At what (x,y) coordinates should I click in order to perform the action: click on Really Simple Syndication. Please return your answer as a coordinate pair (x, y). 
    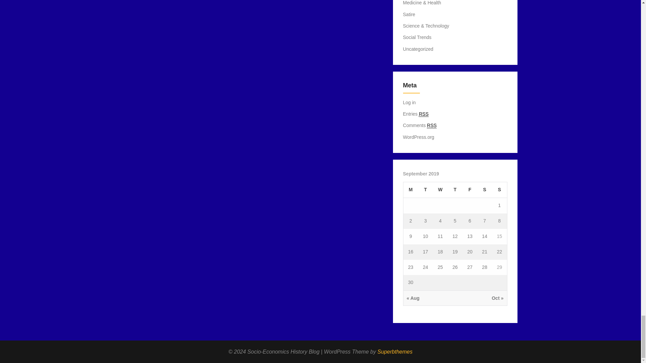
    Looking at the image, I should click on (432, 126).